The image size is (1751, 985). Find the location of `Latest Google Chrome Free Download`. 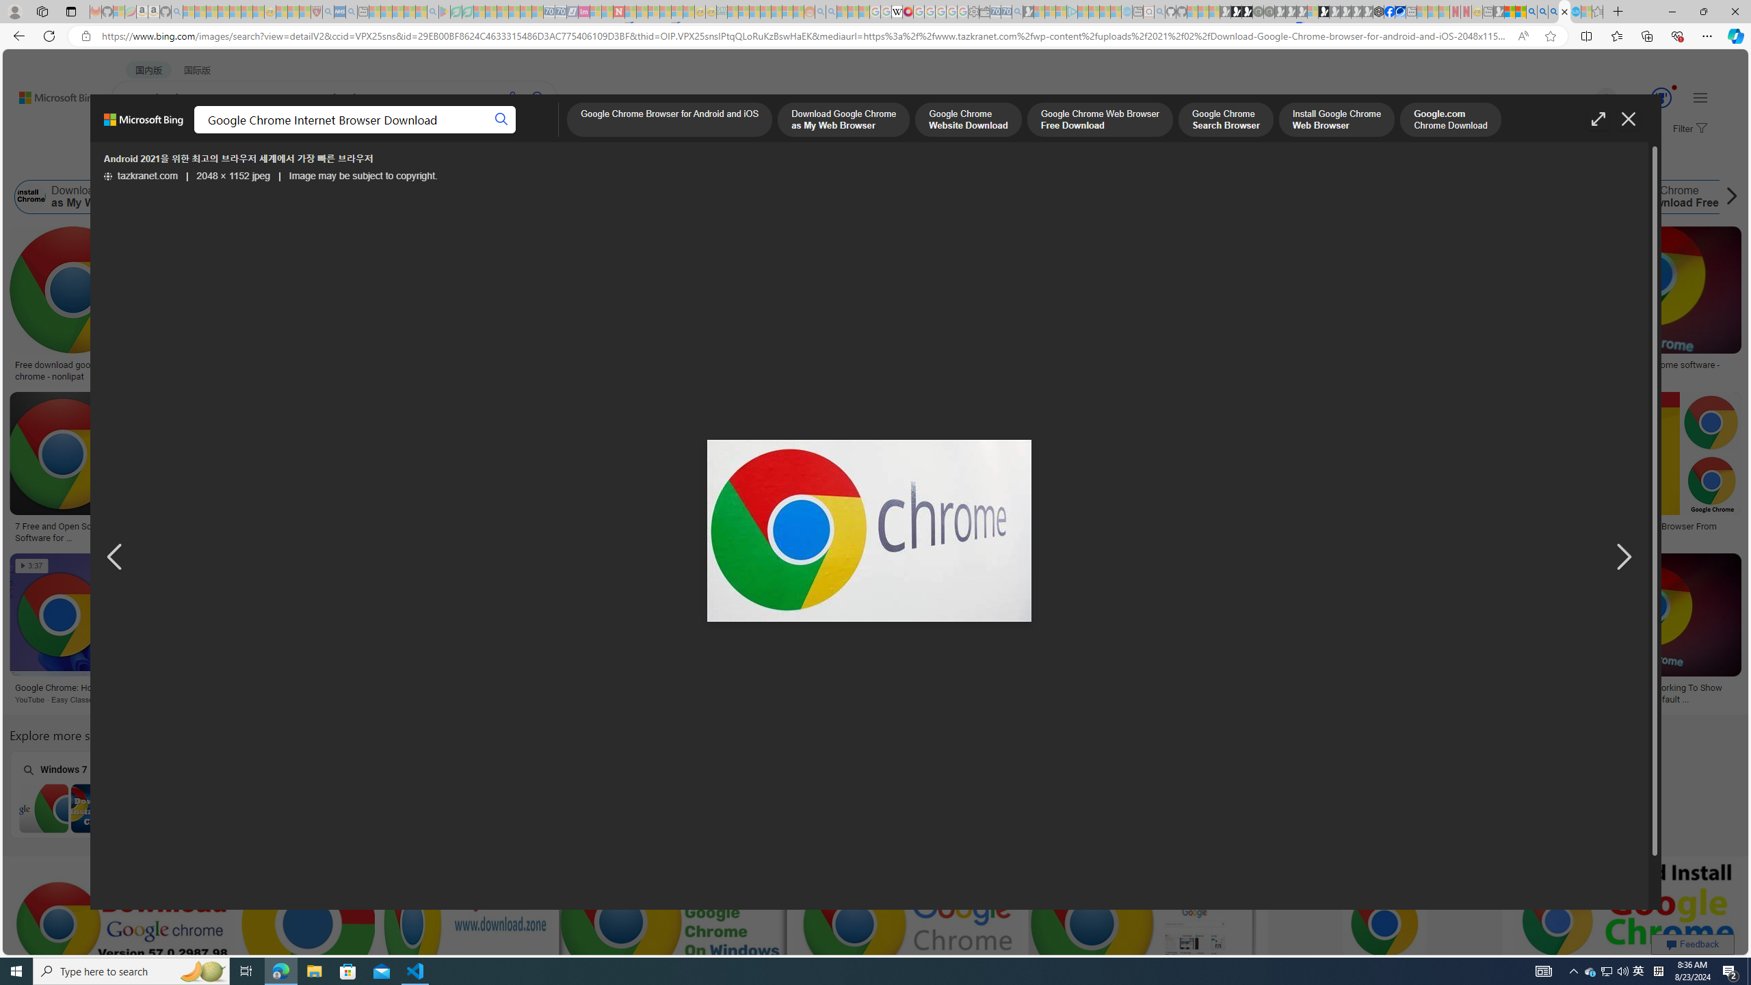

Latest Google Chrome Free Download is located at coordinates (1096, 197).